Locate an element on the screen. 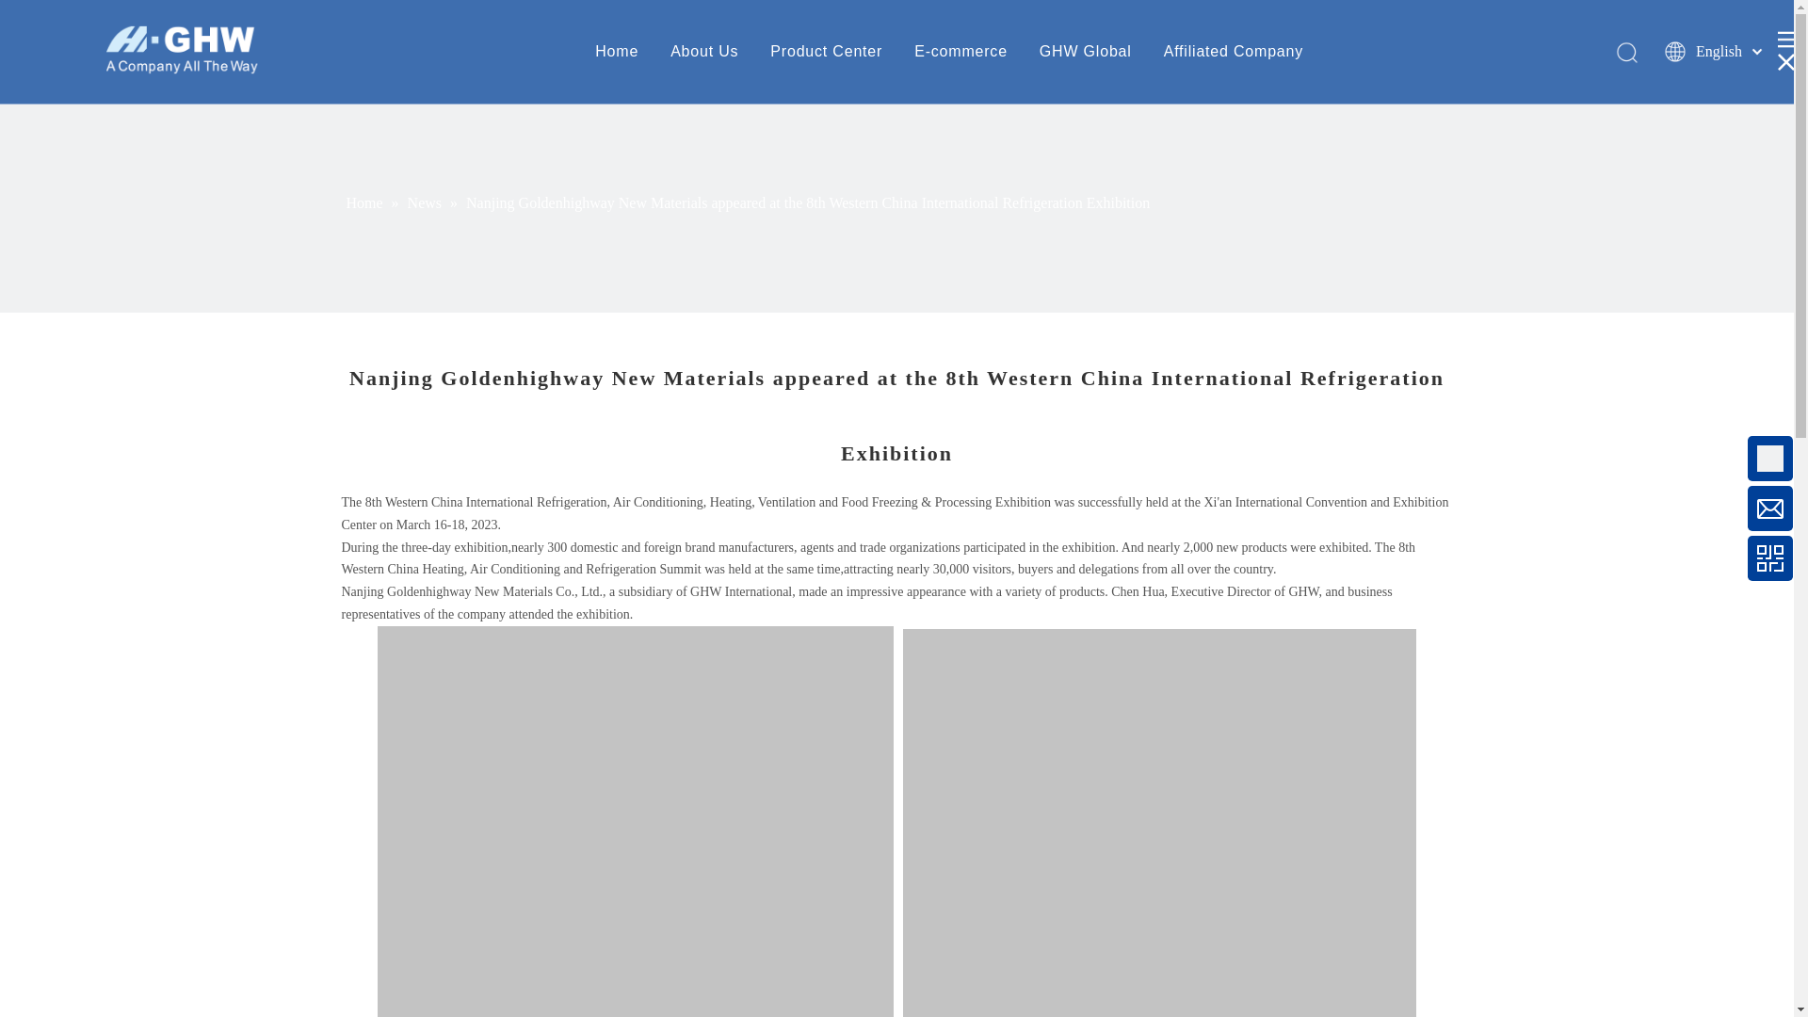  About Us is located at coordinates (704, 51).